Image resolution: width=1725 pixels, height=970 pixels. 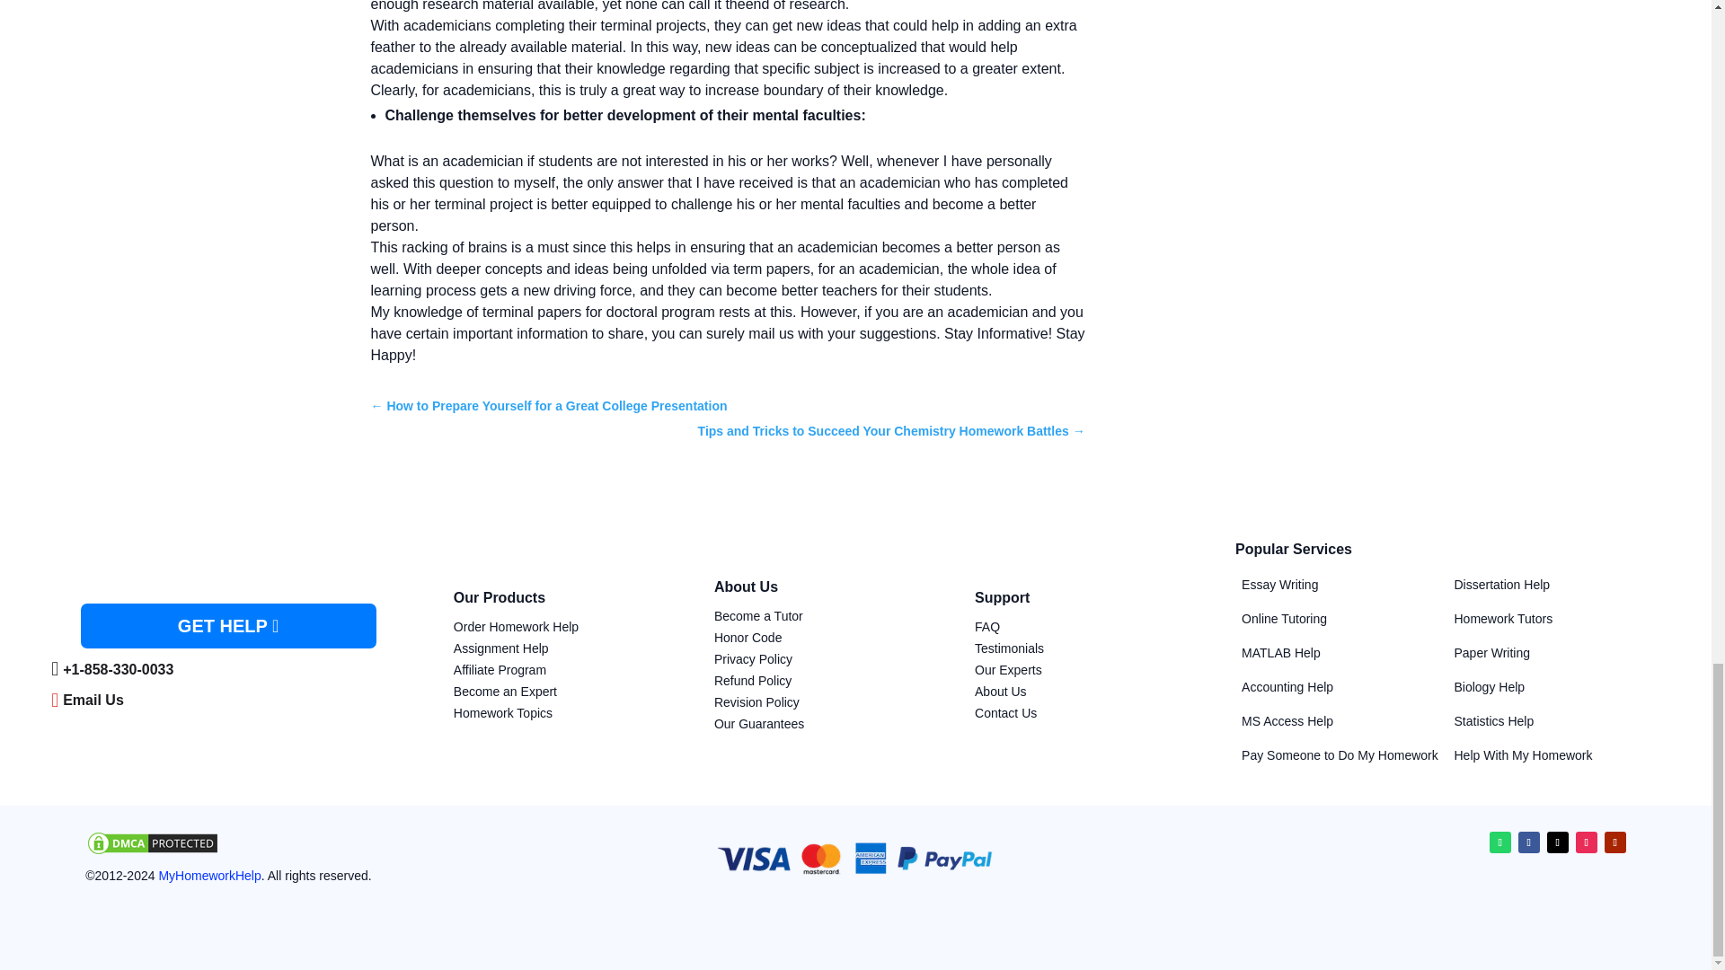 I want to click on Follow on Instagram, so click(x=1587, y=842).